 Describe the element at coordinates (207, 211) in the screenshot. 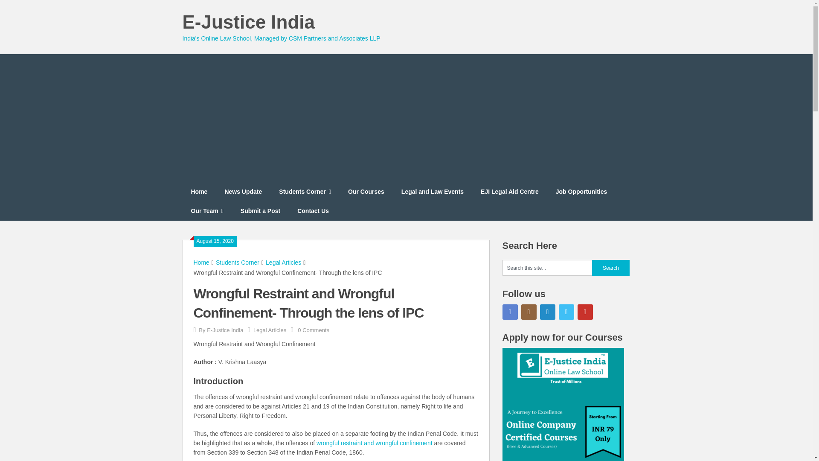

I see `Our Team` at that location.